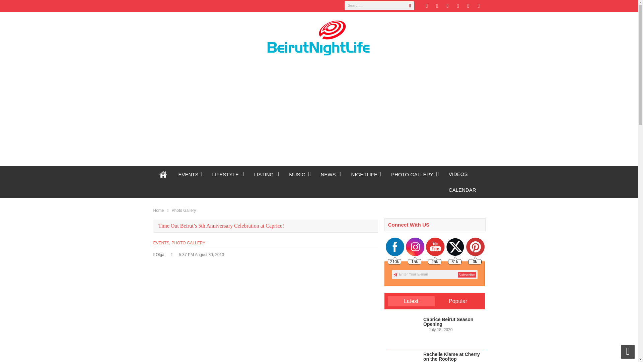  What do you see at coordinates (435, 274) in the screenshot?
I see `Enter Your E-mail` at bounding box center [435, 274].